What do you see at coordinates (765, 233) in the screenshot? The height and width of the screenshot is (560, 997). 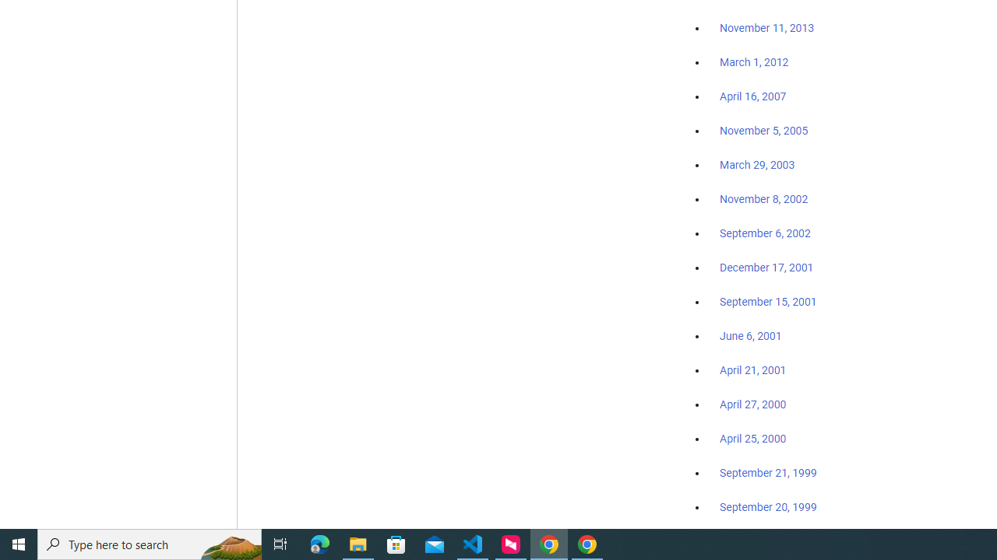 I see `September 6, 2002` at bounding box center [765, 233].